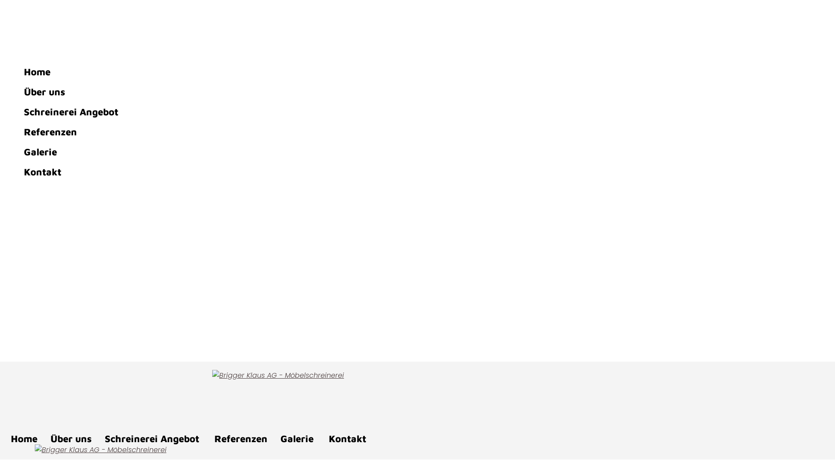 The width and height of the screenshot is (835, 470). I want to click on Referenzen, so click(247, 439).